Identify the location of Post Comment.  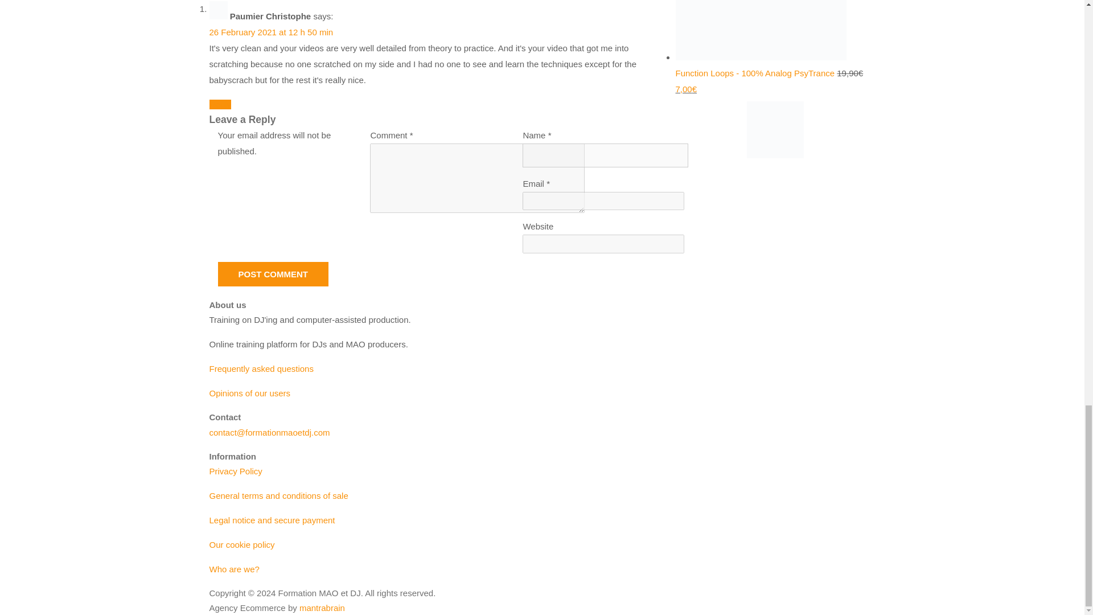
(273, 274).